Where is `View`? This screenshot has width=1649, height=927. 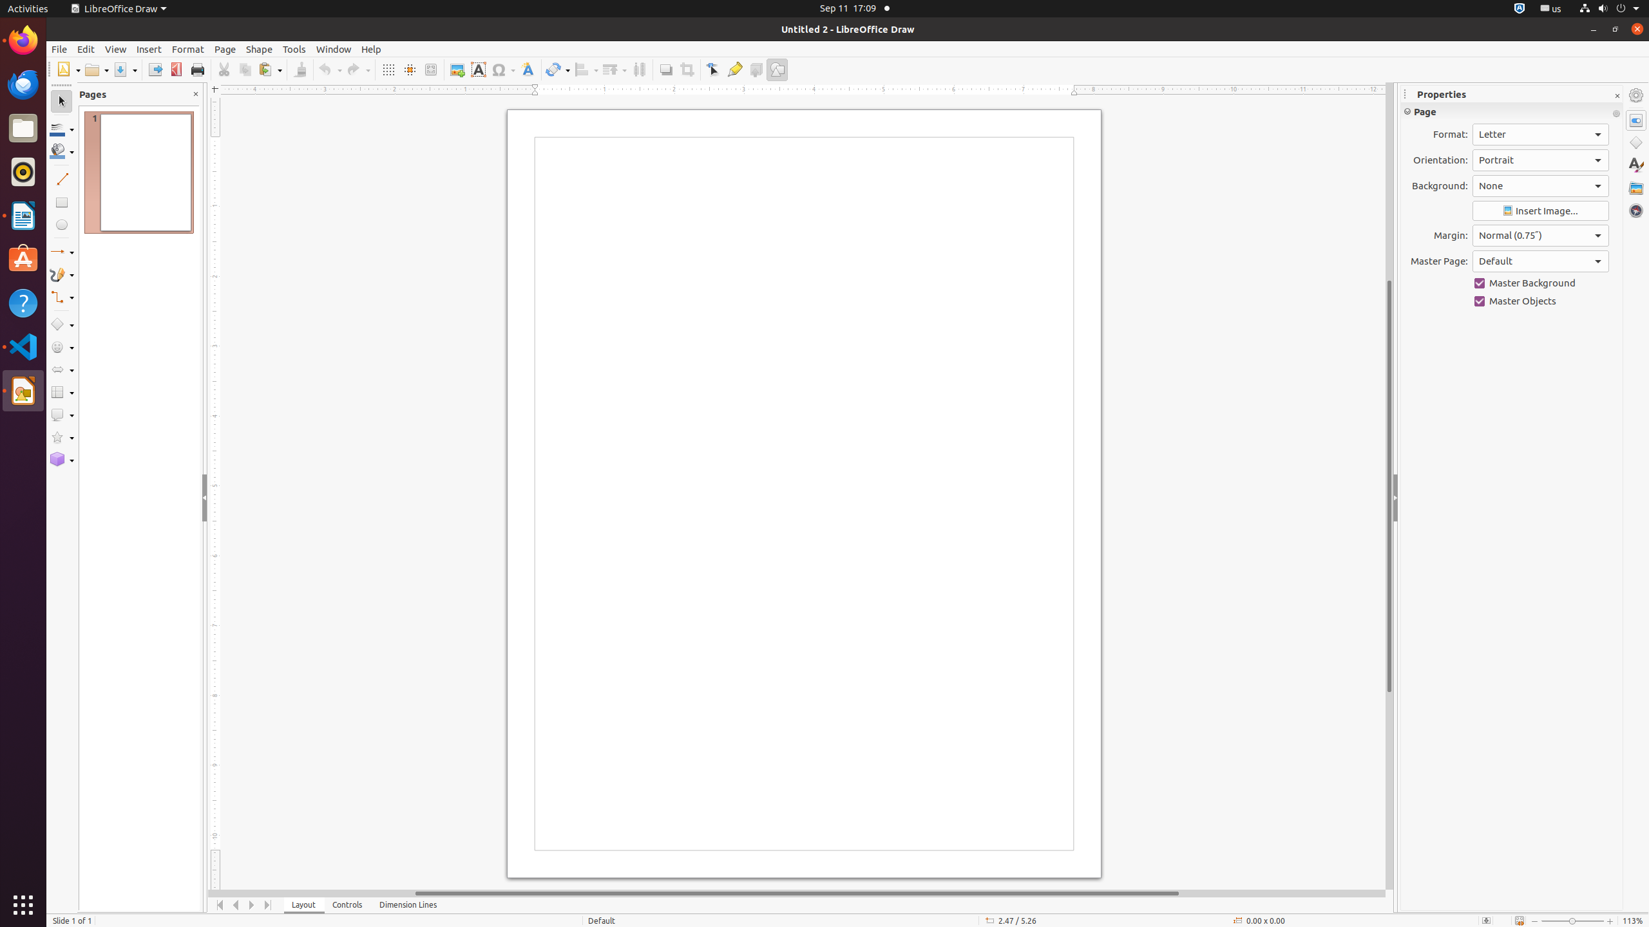 View is located at coordinates (116, 49).